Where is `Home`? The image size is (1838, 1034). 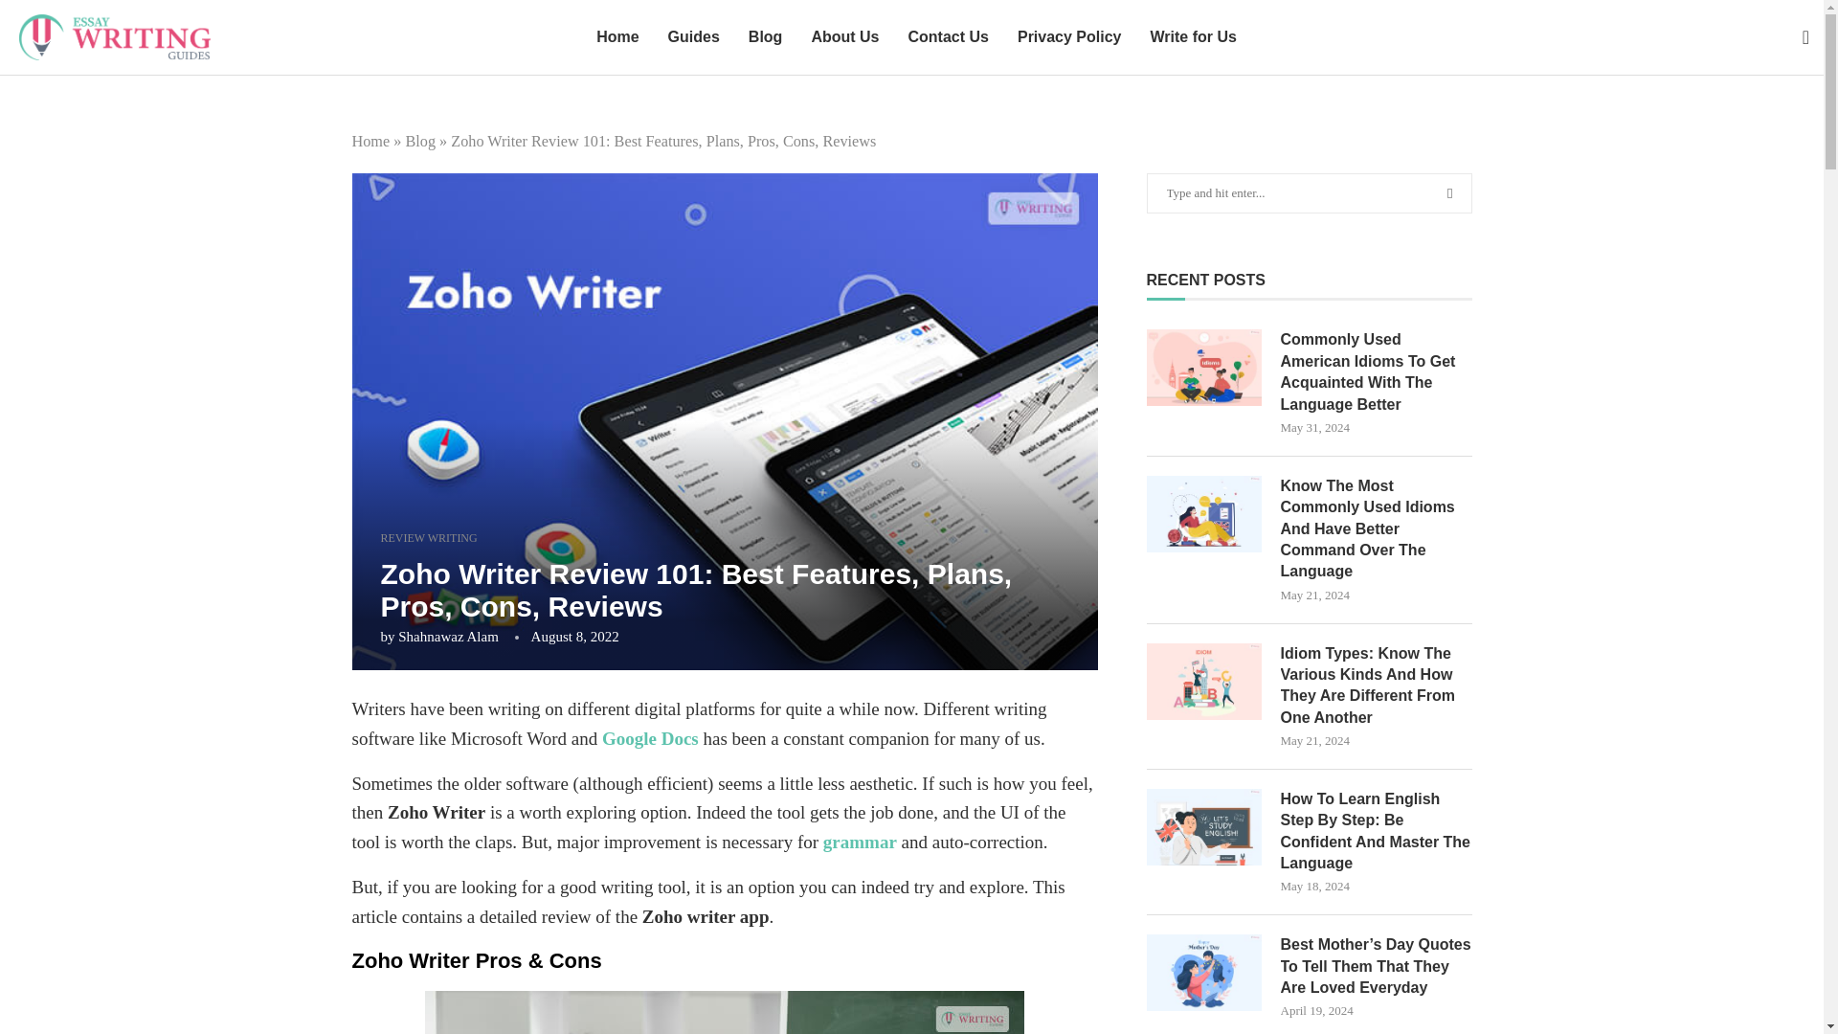 Home is located at coordinates (371, 142).